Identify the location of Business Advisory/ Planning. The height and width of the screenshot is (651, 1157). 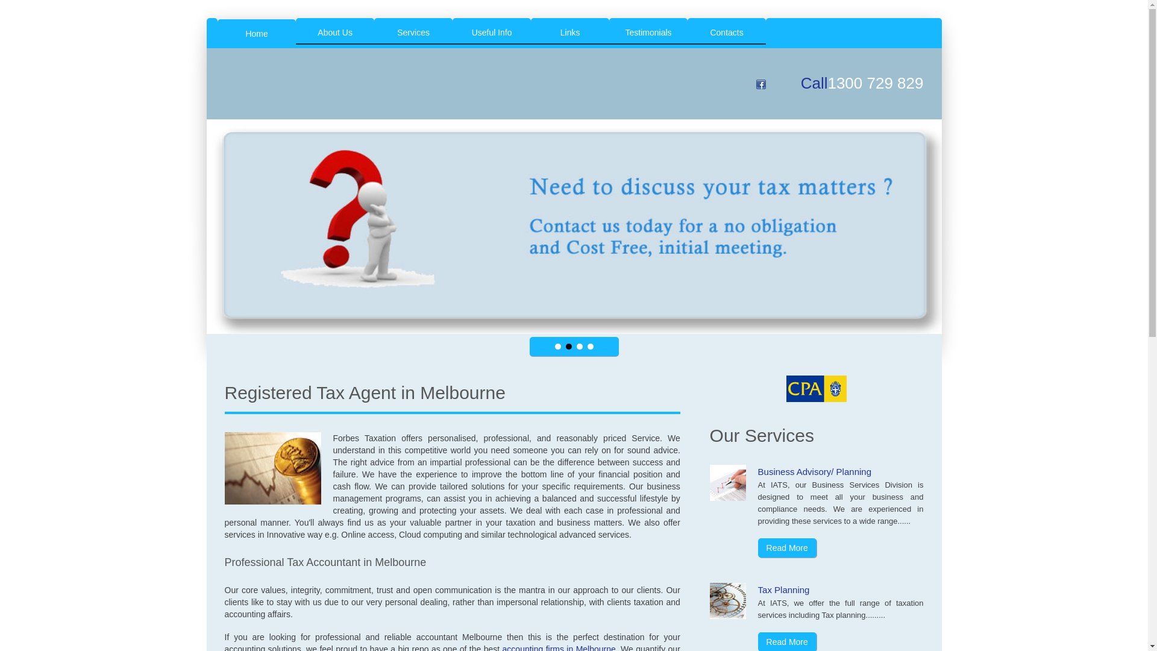
(815, 471).